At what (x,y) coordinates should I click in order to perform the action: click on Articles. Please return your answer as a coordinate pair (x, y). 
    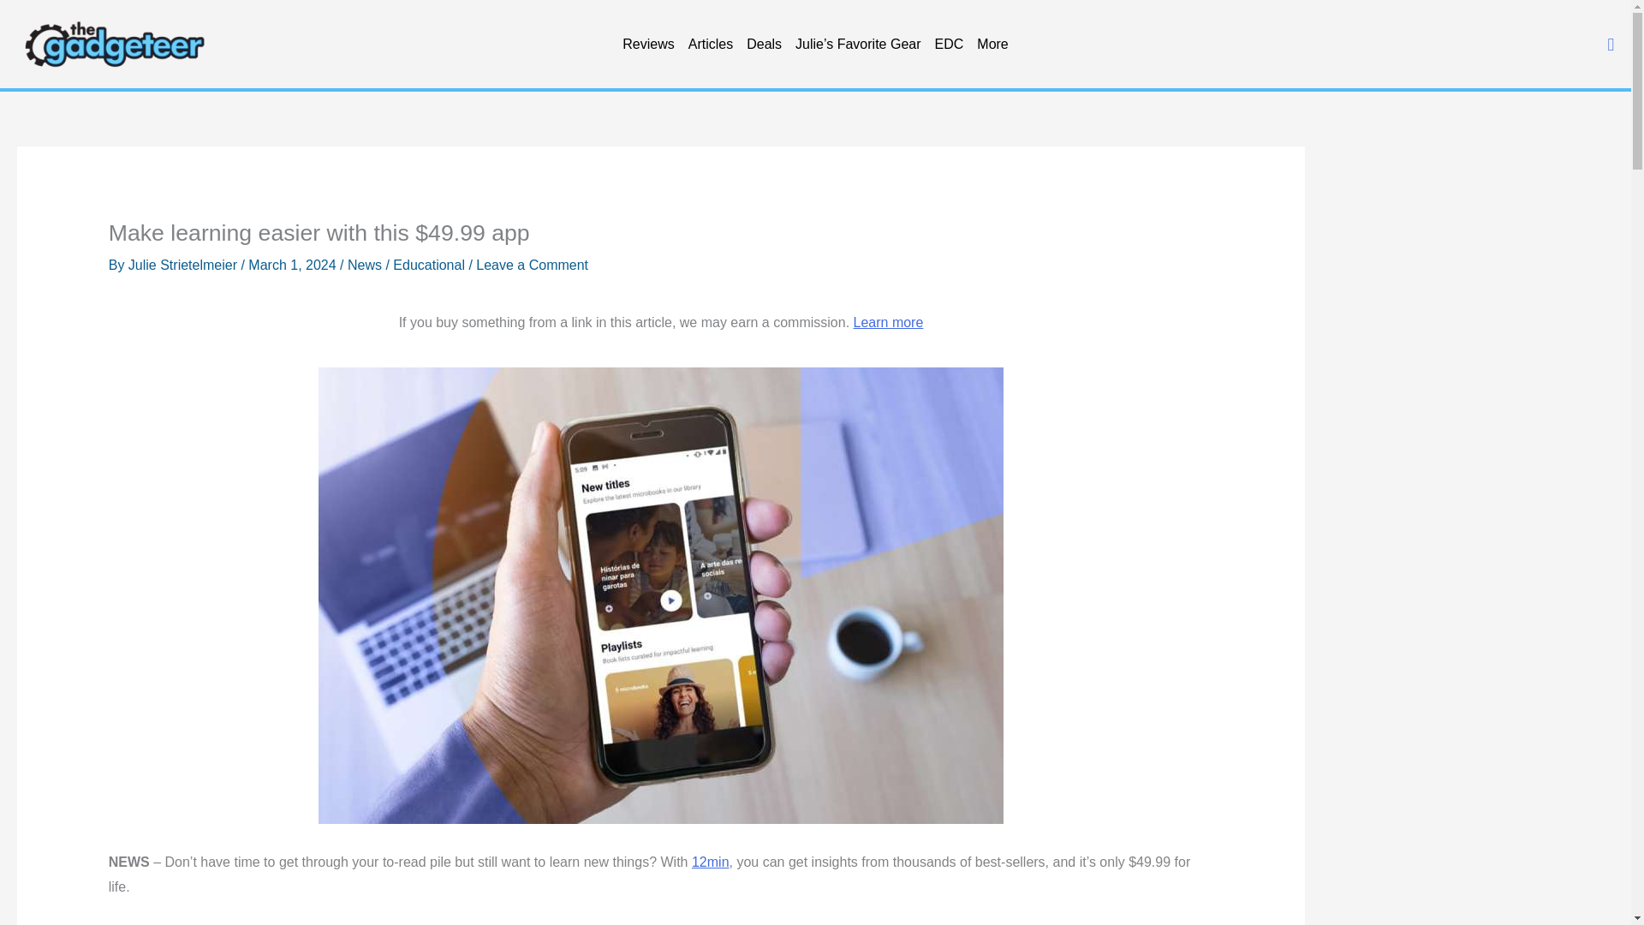
    Looking at the image, I should click on (711, 45).